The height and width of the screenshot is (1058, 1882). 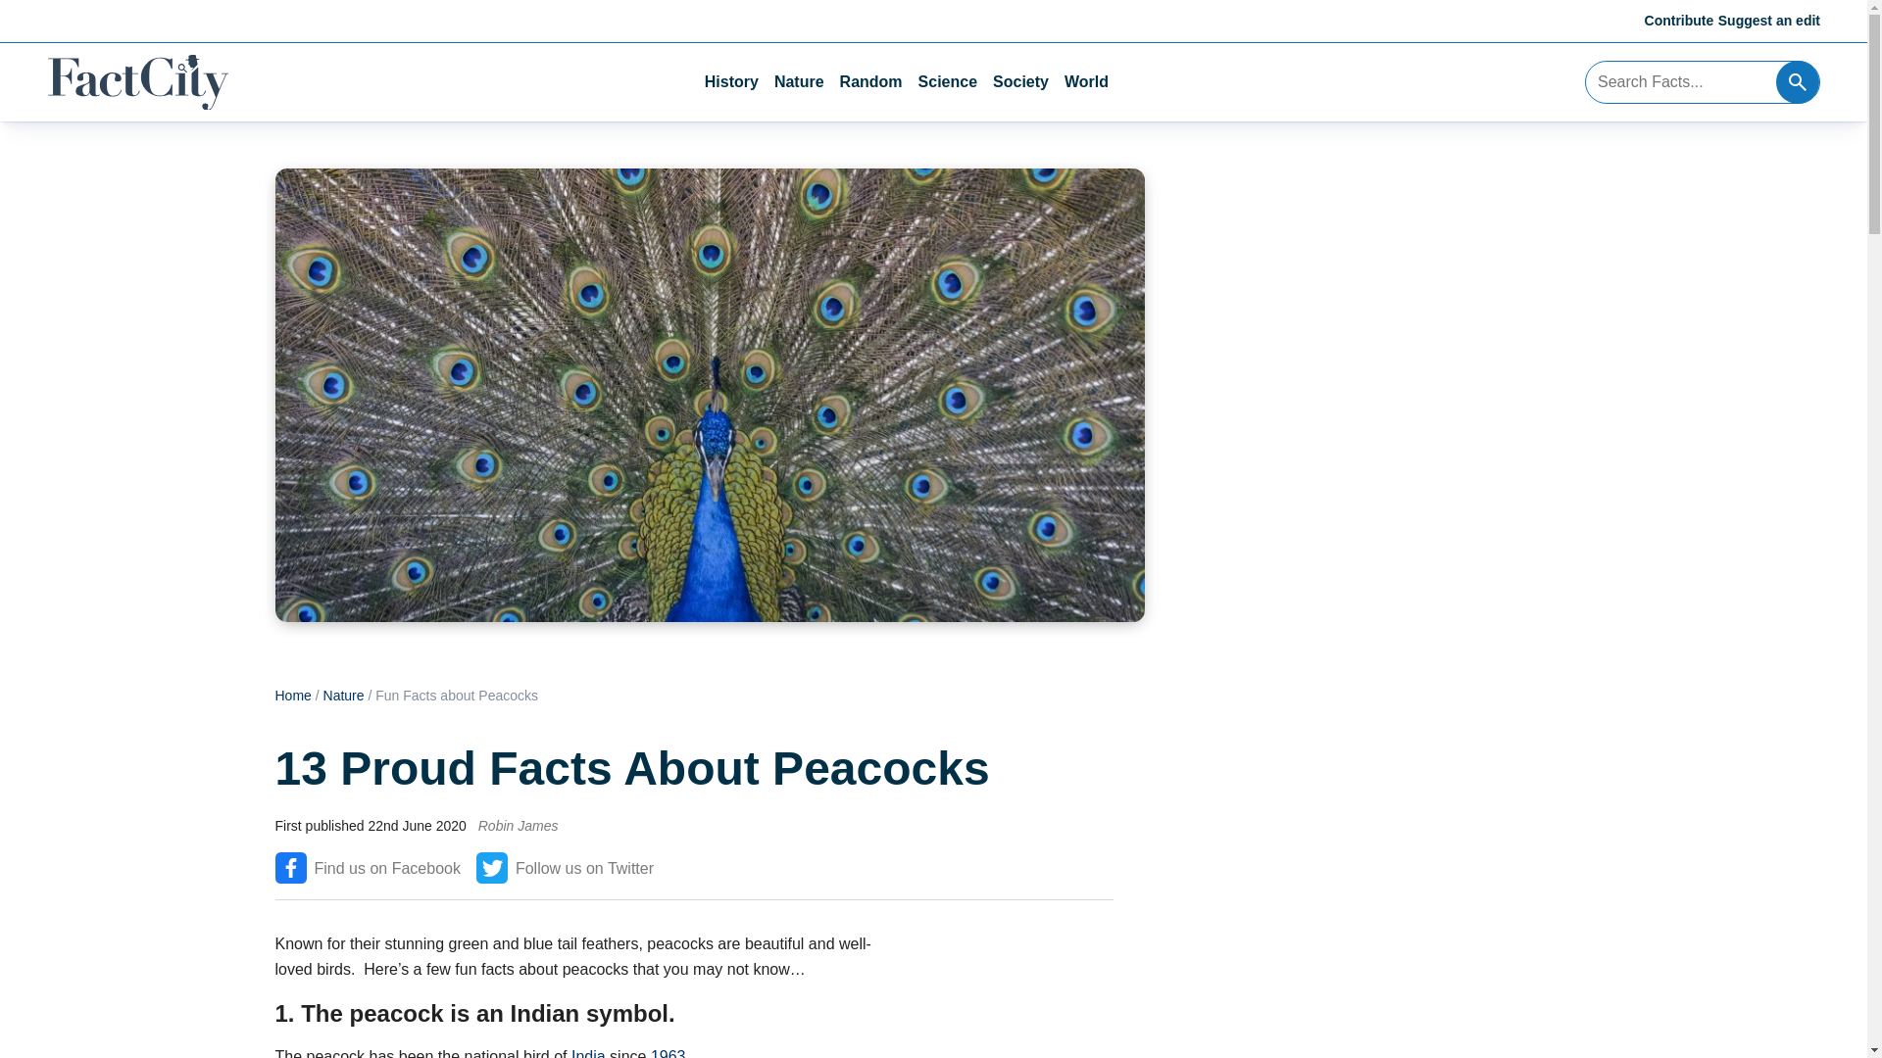 I want to click on Fact City, so click(x=137, y=82).